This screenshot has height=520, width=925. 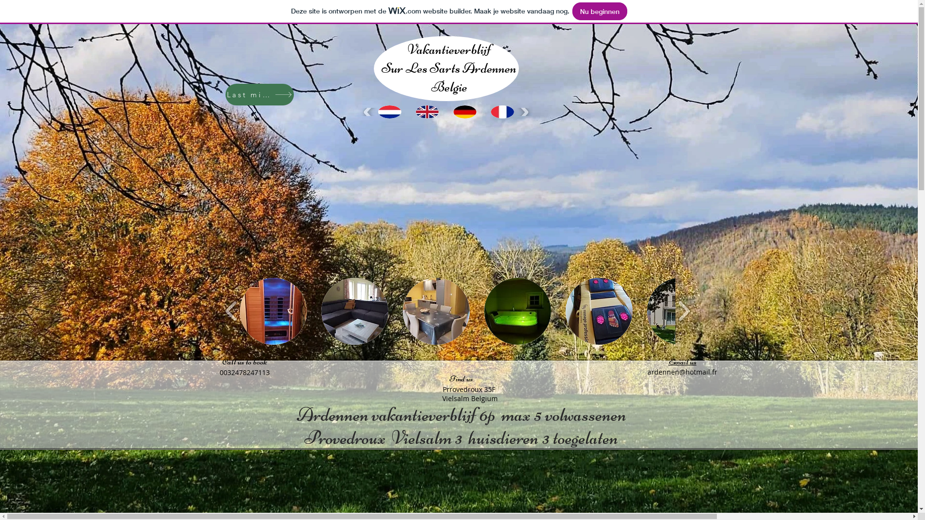 I want to click on ardennen@hotmail.fr, so click(x=682, y=372).